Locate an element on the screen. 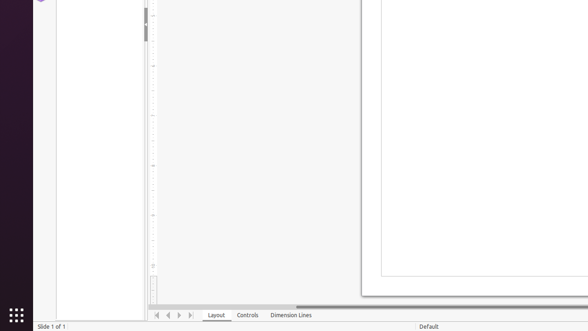 The width and height of the screenshot is (588, 331). Show Applications is located at coordinates (17, 315).